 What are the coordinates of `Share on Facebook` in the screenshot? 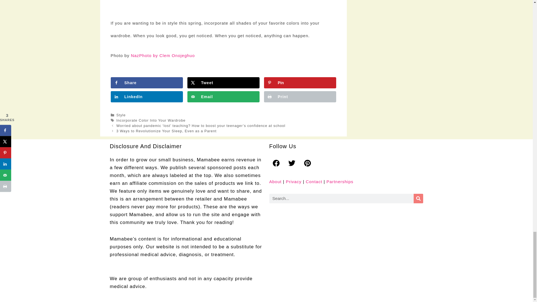 It's located at (147, 83).